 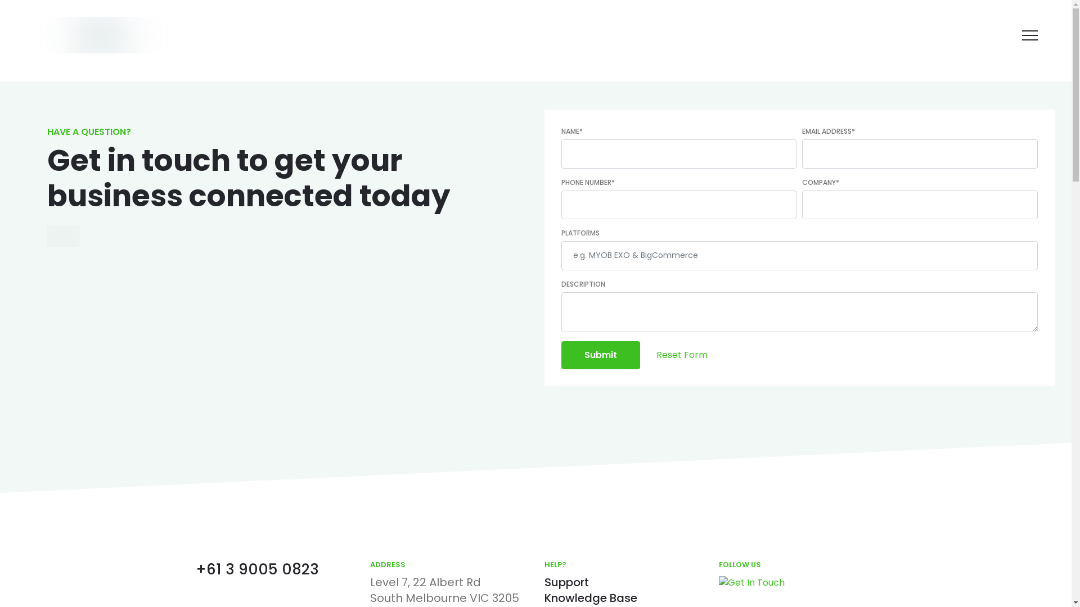 I want to click on Support, so click(x=567, y=582).